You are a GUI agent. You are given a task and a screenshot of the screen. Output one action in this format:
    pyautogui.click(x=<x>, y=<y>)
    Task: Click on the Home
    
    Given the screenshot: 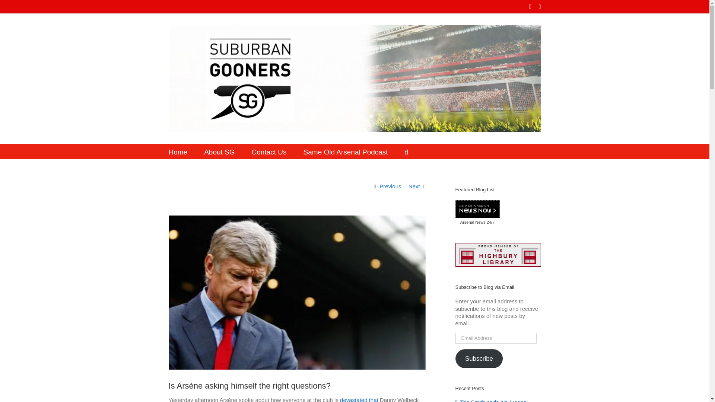 What is the action you would take?
    pyautogui.click(x=178, y=151)
    